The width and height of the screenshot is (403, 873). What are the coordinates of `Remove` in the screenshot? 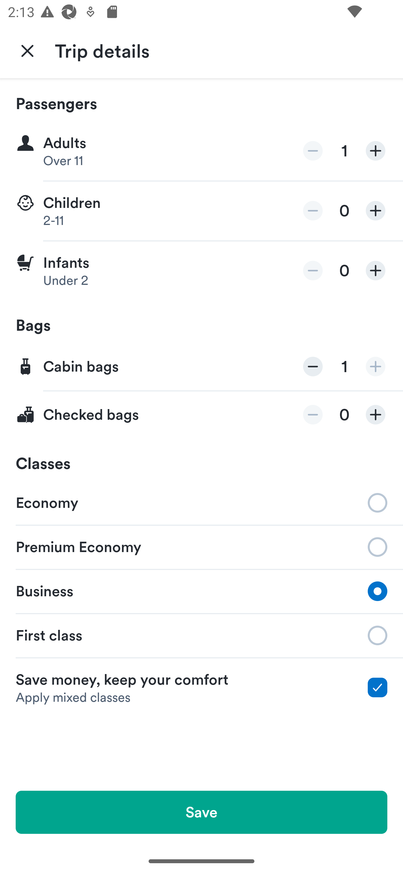 It's located at (313, 367).